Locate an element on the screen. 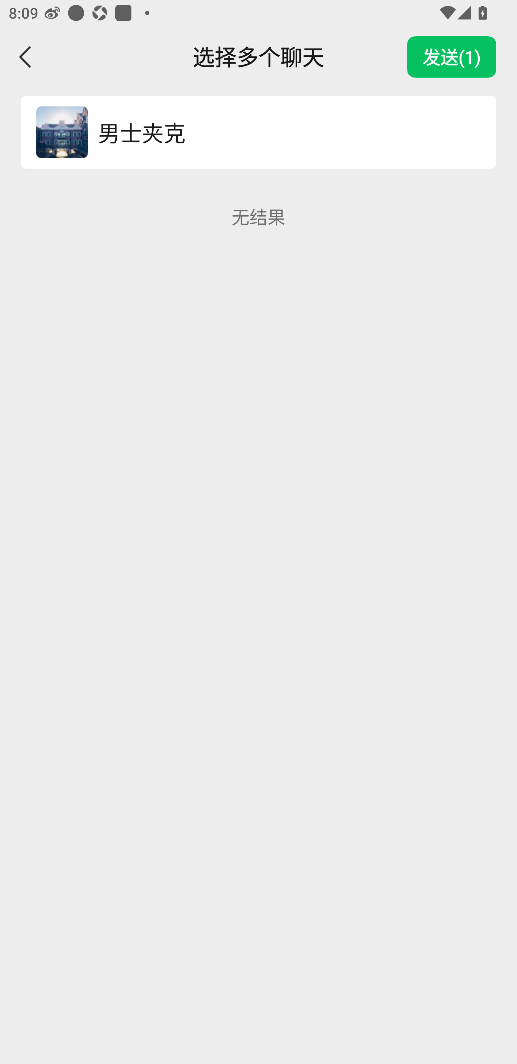  男士夹克 is located at coordinates (284, 132).